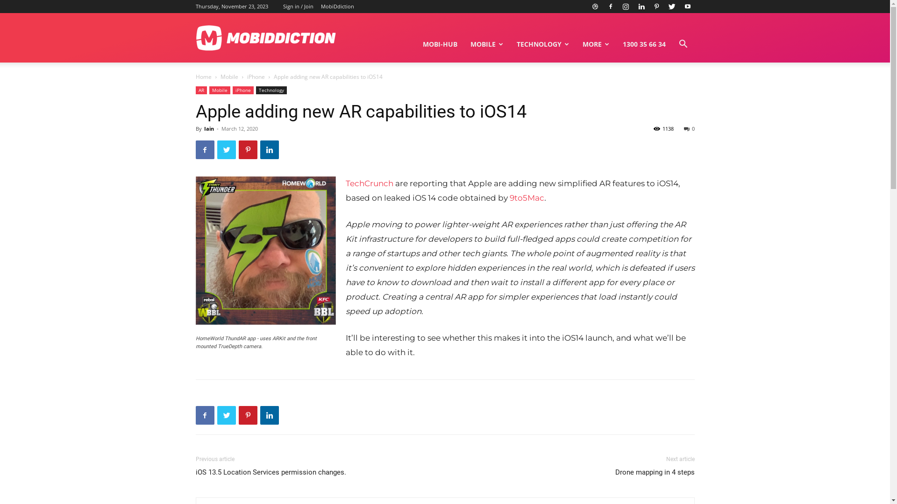 This screenshot has height=504, width=897. I want to click on MOBI-HUB, so click(440, 44).